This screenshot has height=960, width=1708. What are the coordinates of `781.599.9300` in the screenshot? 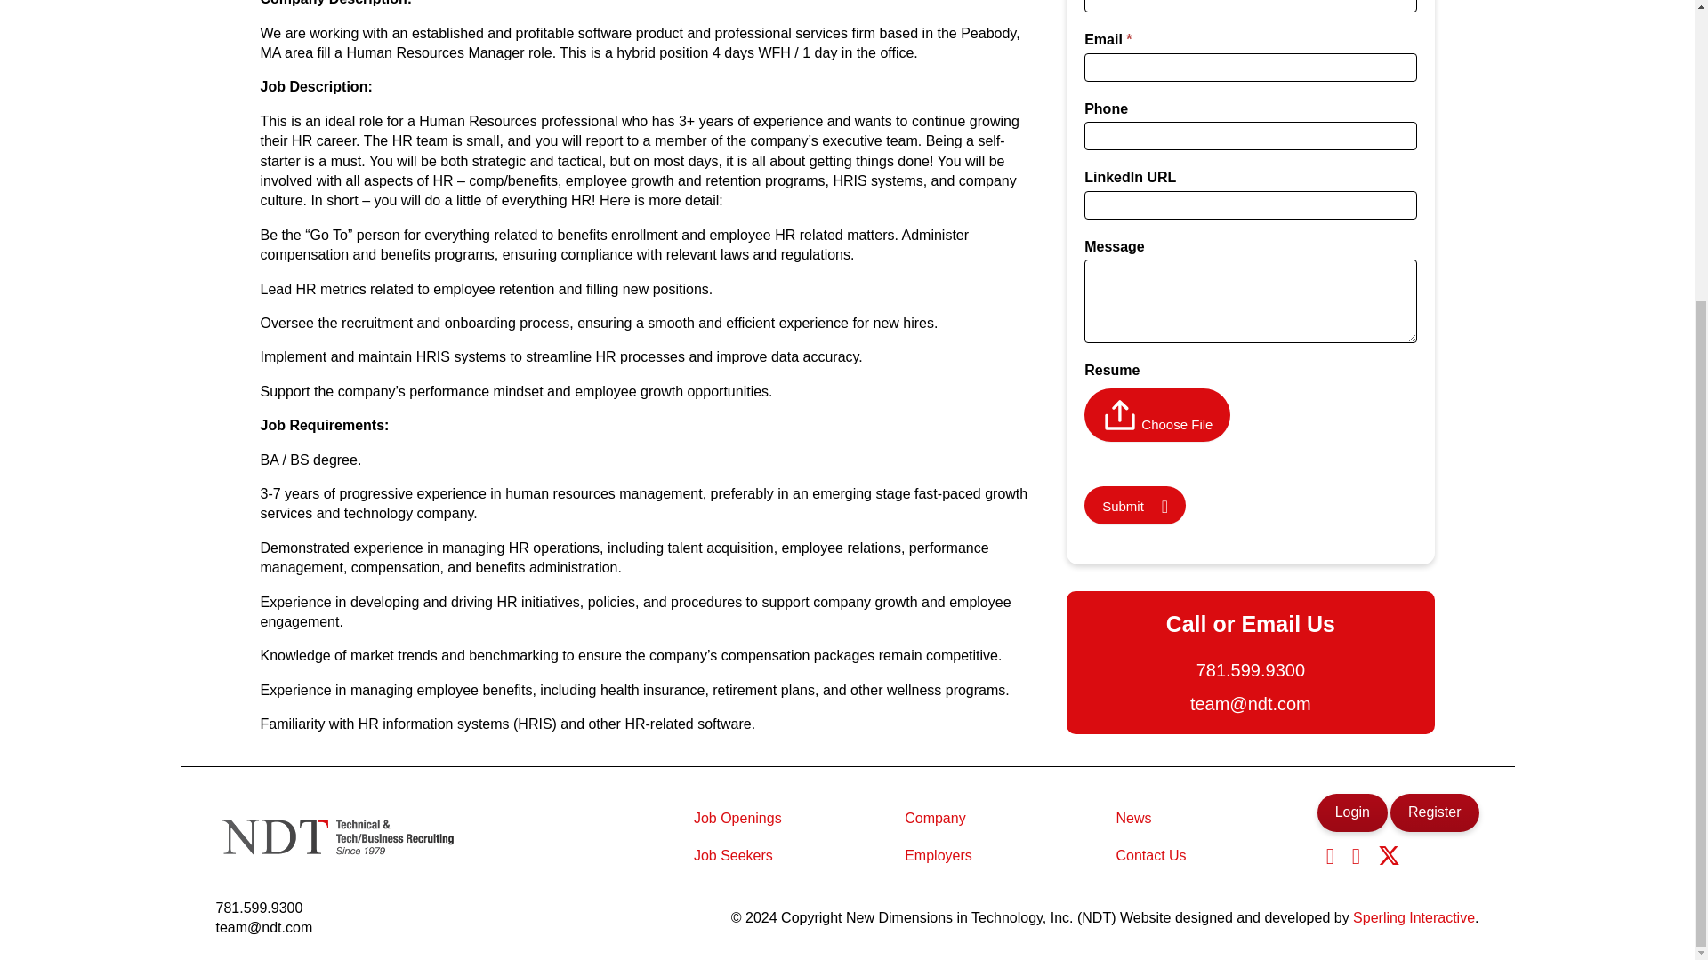 It's located at (1250, 669).